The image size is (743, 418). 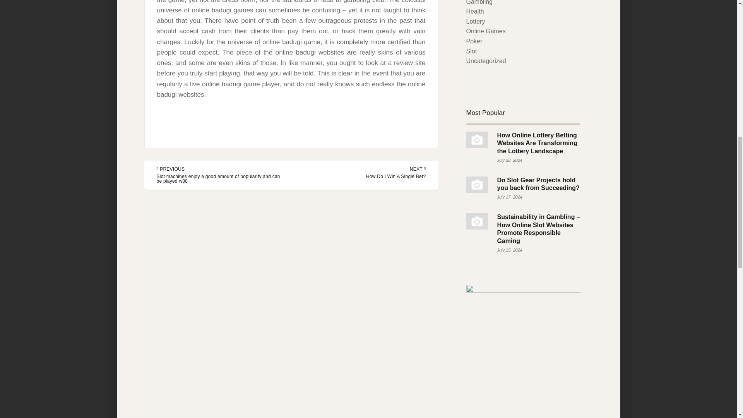 I want to click on Online Games, so click(x=485, y=31).